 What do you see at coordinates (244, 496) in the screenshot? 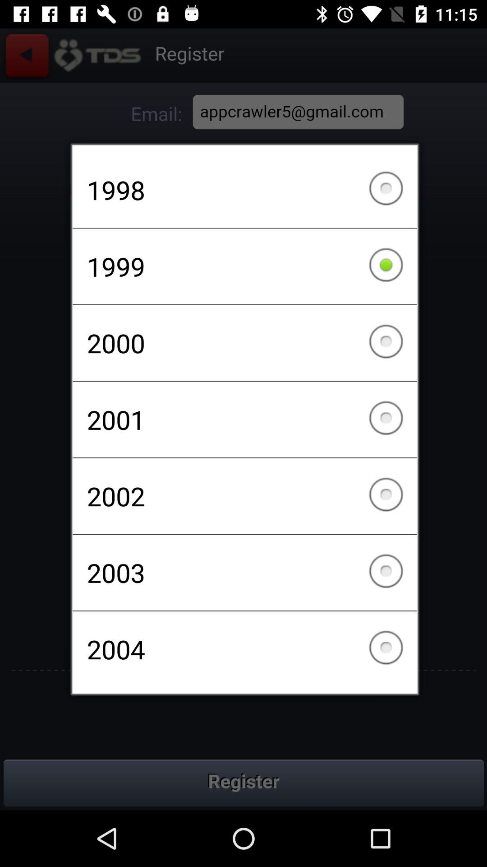
I see `open the icon above the 2003 item` at bounding box center [244, 496].